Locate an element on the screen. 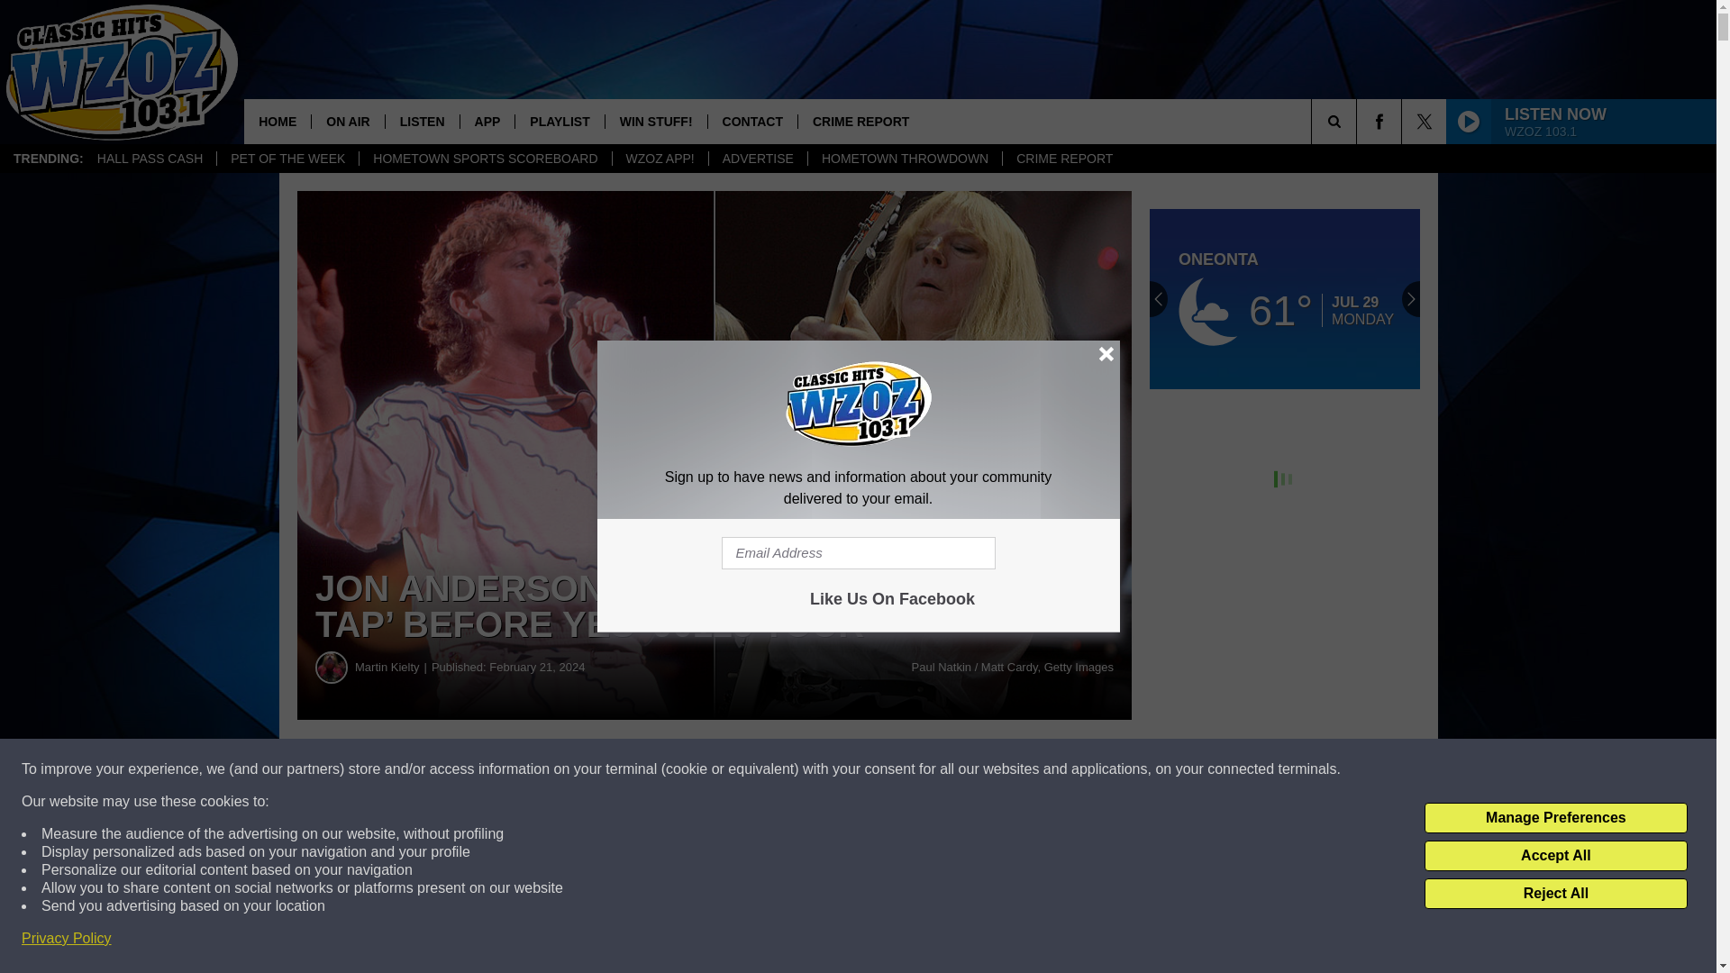 The width and height of the screenshot is (1730, 973). HOMETOWN SPORTS SCOREBOARD is located at coordinates (484, 159).